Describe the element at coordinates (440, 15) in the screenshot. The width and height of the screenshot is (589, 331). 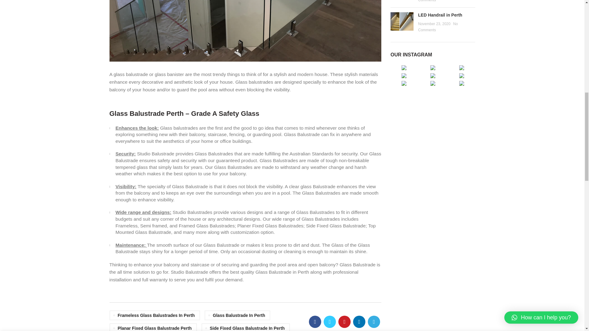
I see `Permalink to LED Handrail in Perth` at that location.